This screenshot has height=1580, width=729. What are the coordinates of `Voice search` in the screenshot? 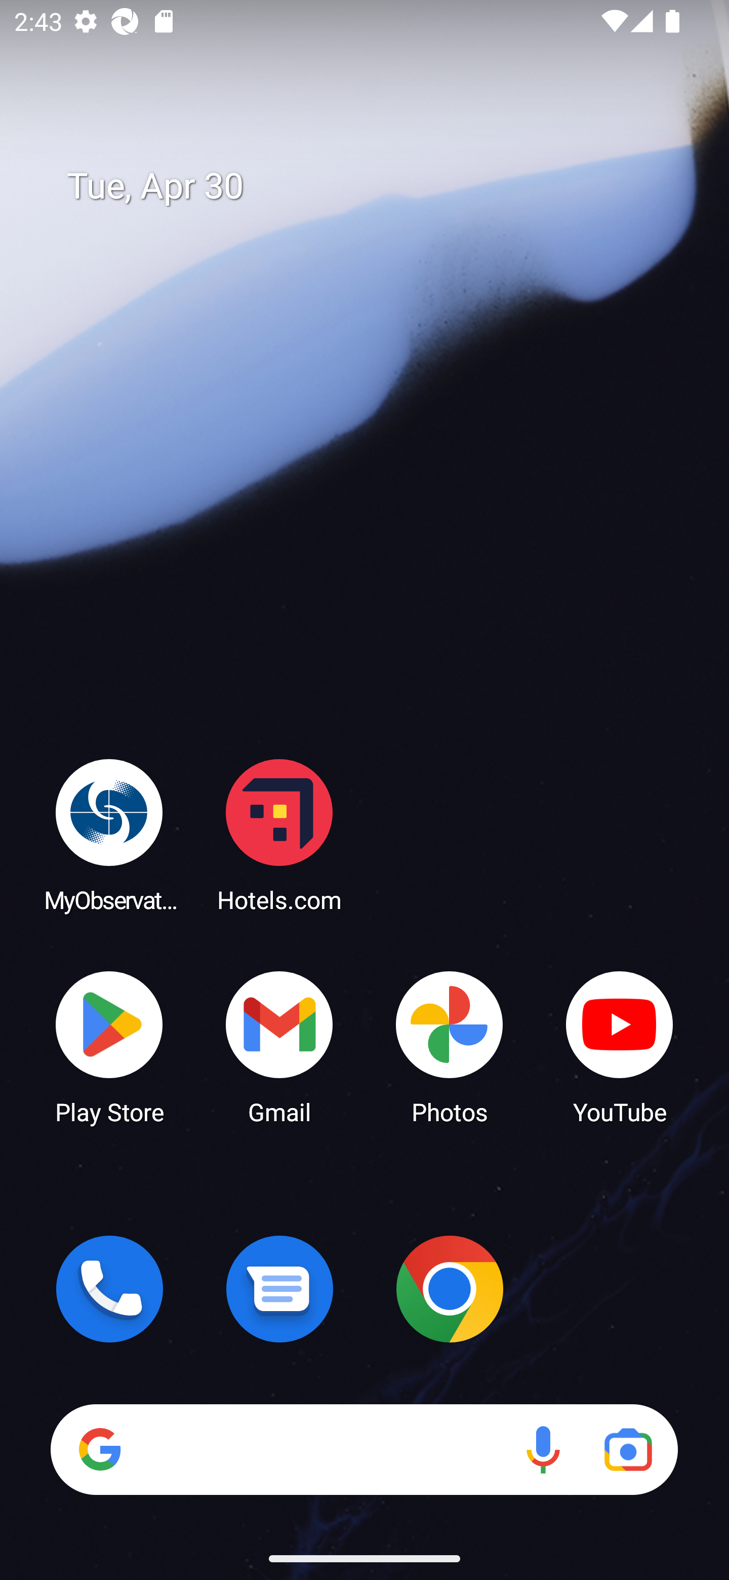 It's located at (543, 1449).